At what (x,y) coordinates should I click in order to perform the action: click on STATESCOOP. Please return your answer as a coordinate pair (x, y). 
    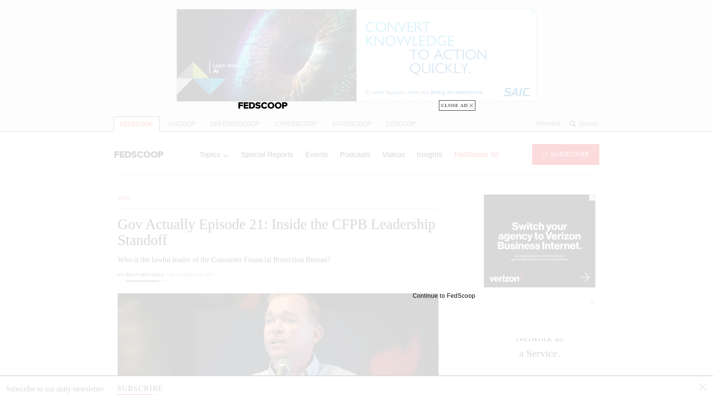
    Looking at the image, I should click on (351, 124).